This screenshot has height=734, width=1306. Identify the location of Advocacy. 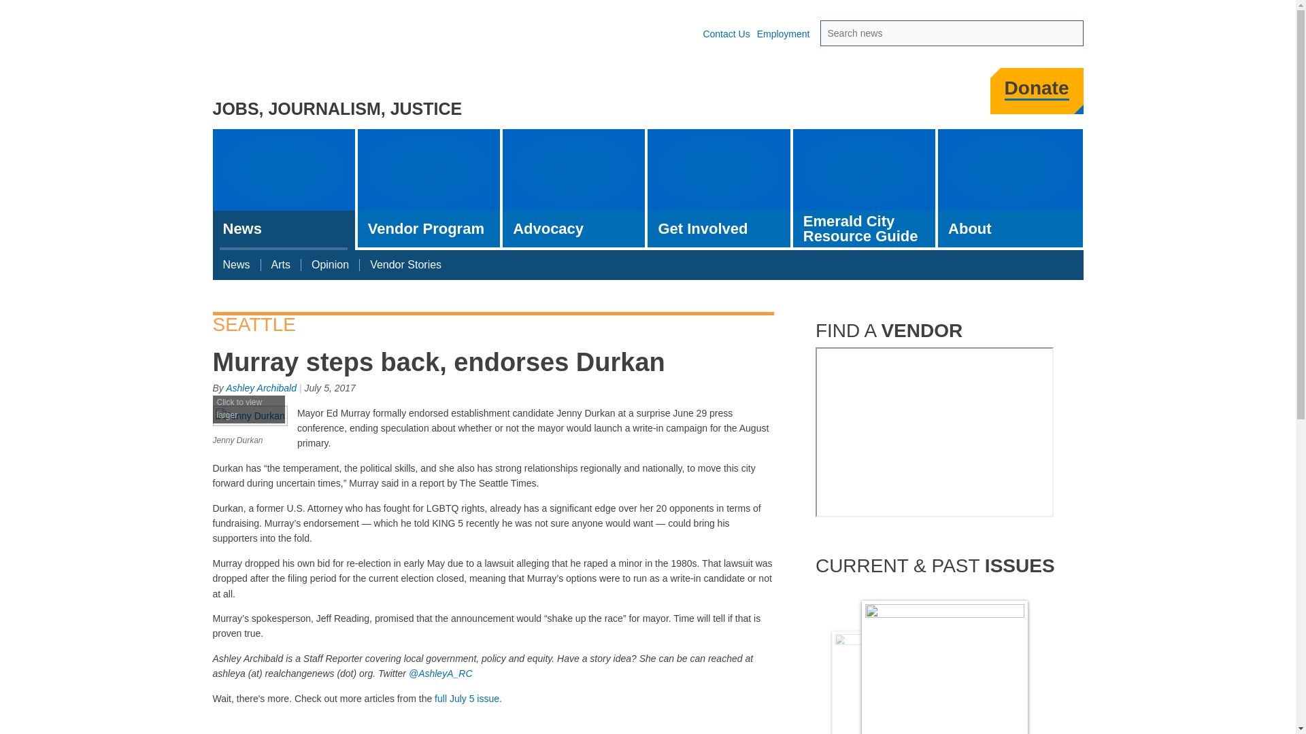
(261, 387).